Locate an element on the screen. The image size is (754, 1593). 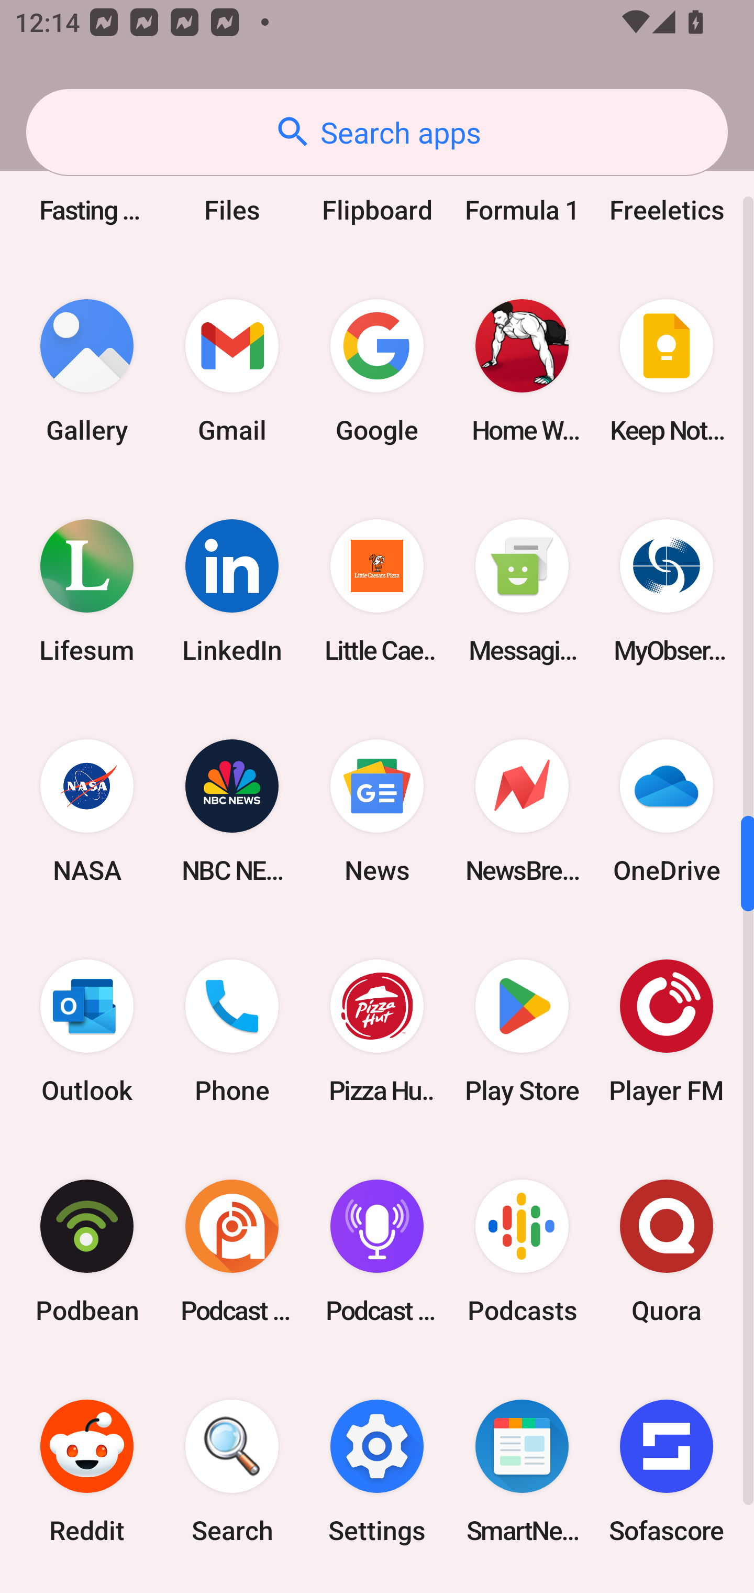
MyObservatory is located at coordinates (667, 591).